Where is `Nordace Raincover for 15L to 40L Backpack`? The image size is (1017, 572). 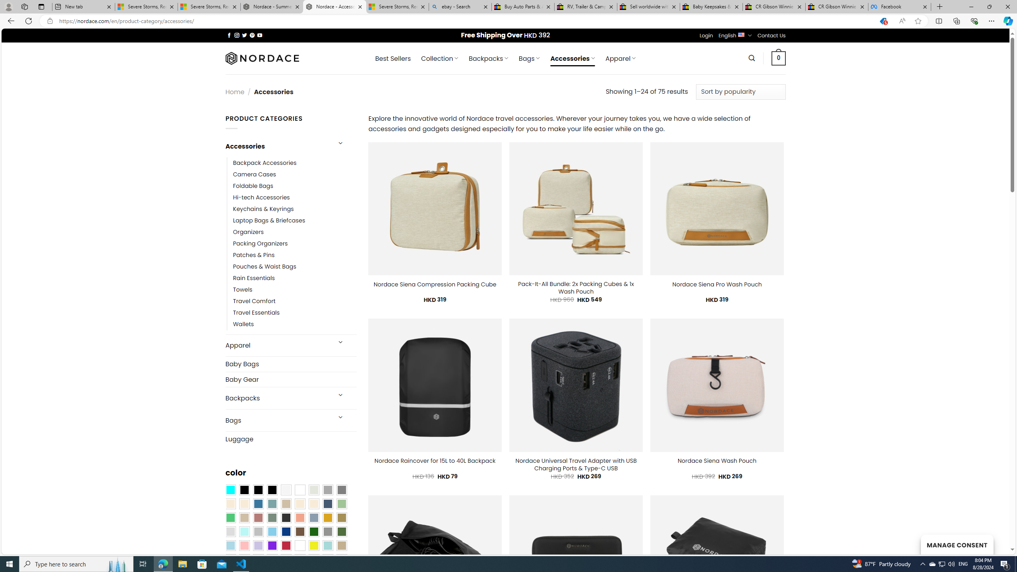 Nordace Raincover for 15L to 40L Backpack is located at coordinates (435, 461).